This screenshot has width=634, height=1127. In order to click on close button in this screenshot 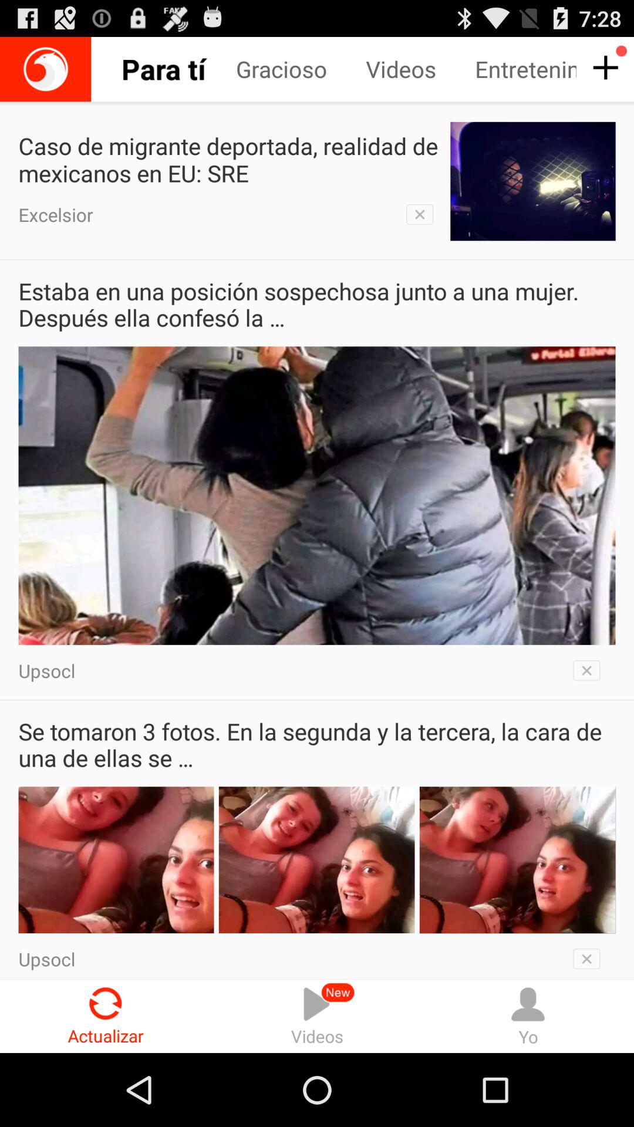, I will do `click(591, 670)`.